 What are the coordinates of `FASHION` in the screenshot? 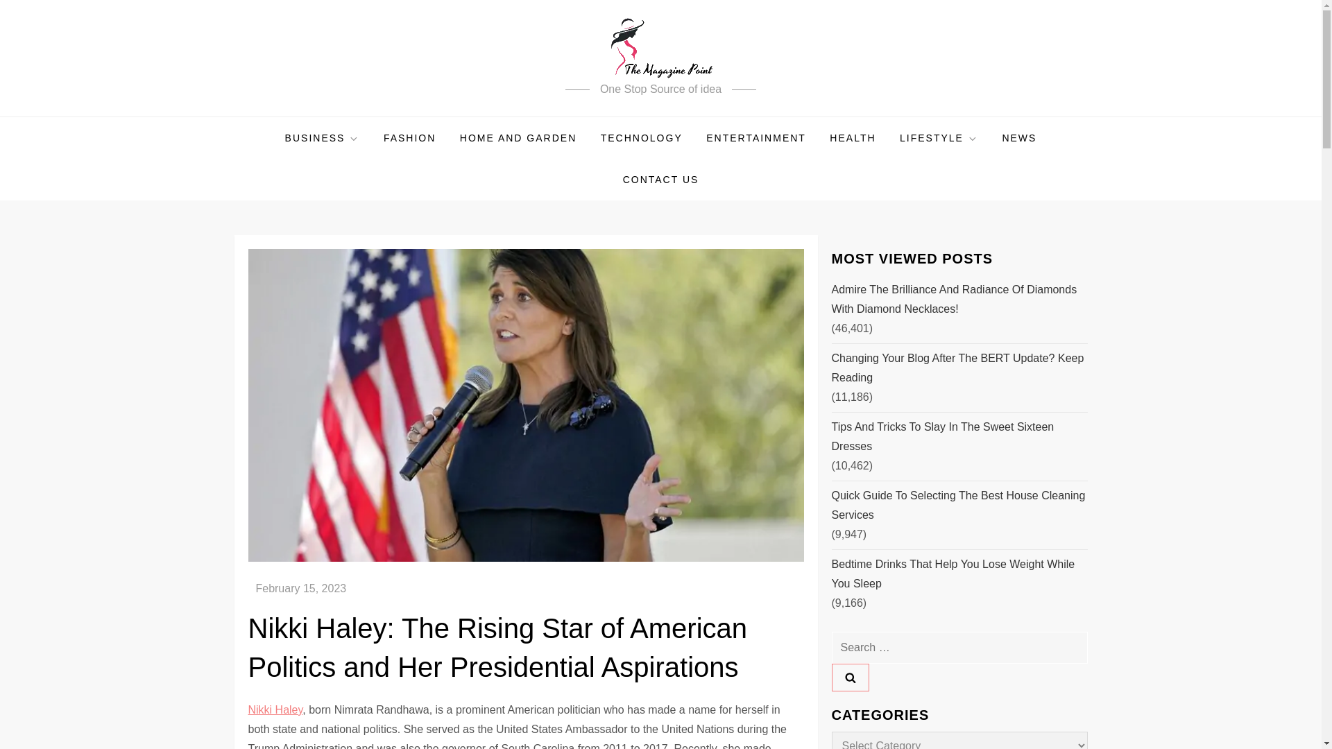 It's located at (409, 137).